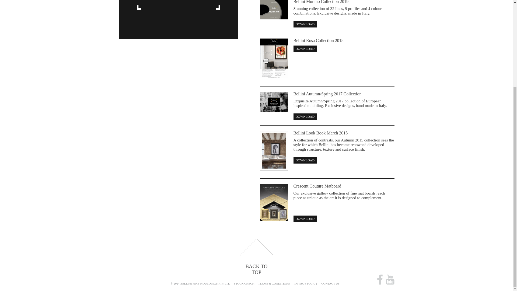  I want to click on CONTACT US, so click(330, 283).